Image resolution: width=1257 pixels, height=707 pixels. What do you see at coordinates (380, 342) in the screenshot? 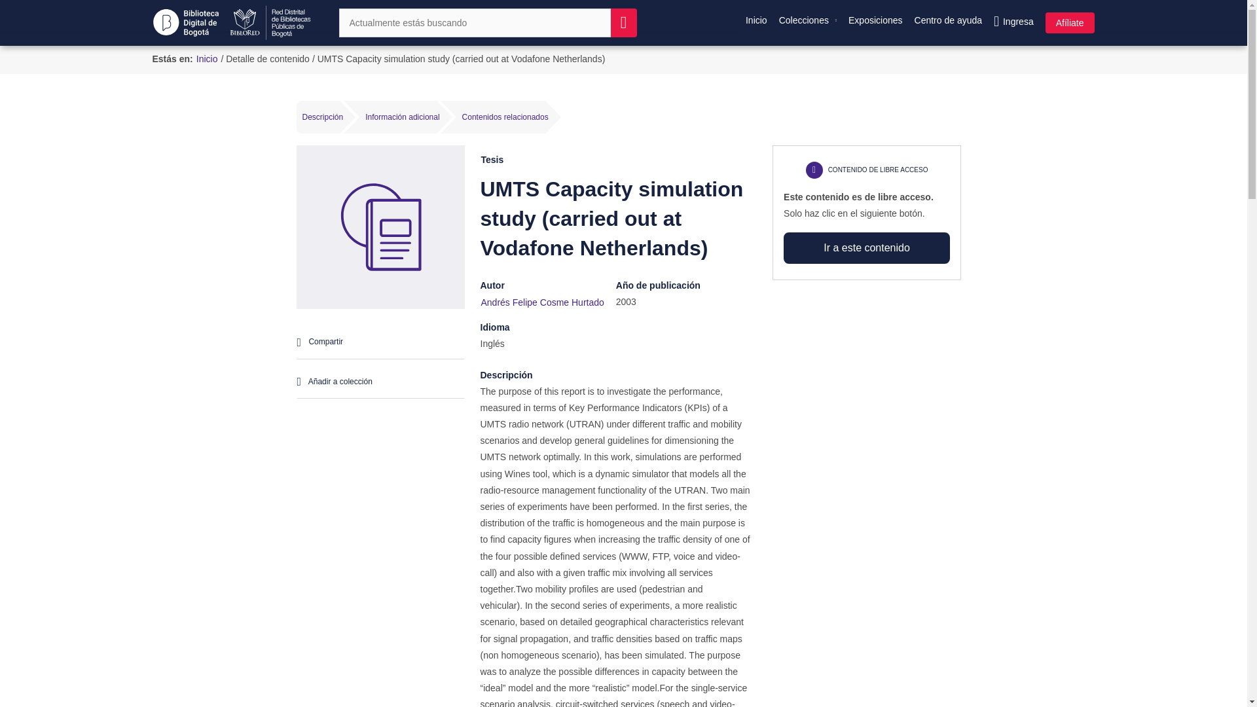
I see `Compartir` at bounding box center [380, 342].